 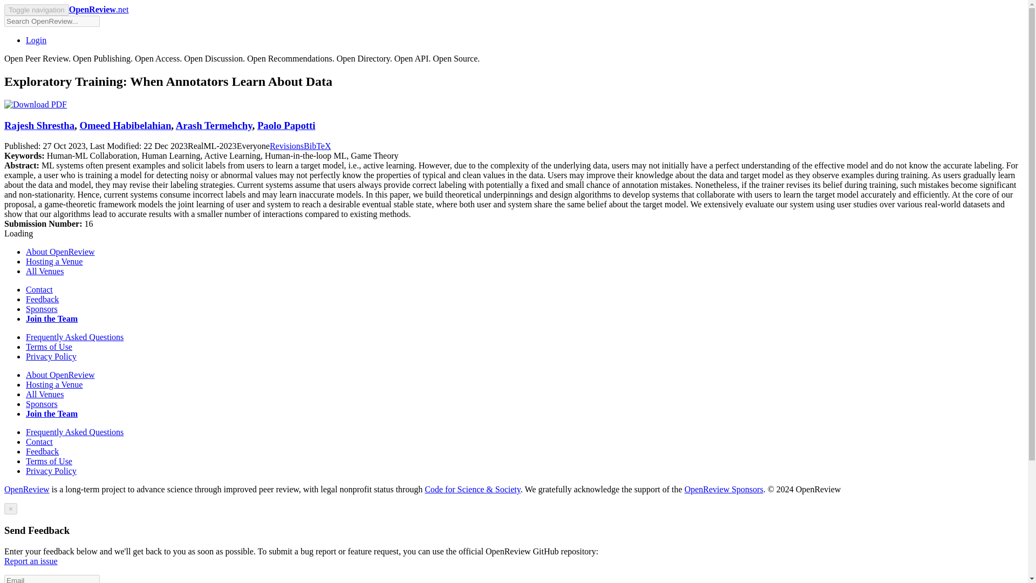 I want to click on Privacy Policy, so click(x=51, y=471).